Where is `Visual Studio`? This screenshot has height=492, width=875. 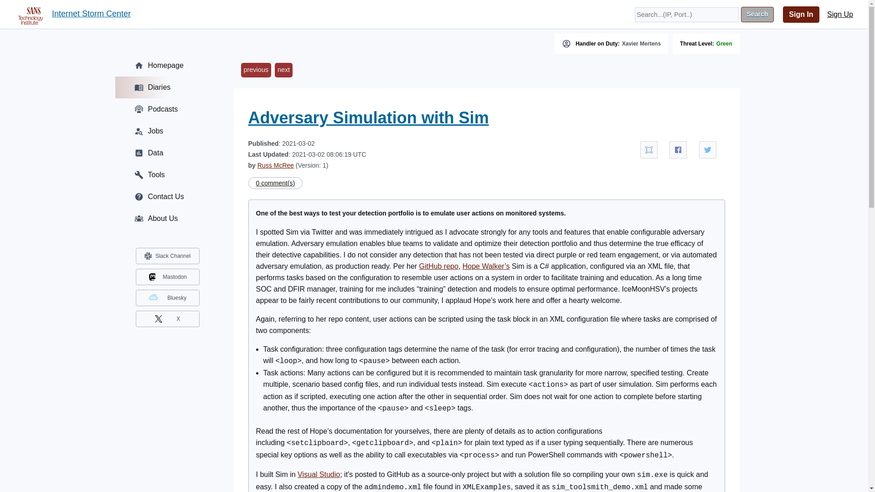
Visual Studio is located at coordinates (319, 474).